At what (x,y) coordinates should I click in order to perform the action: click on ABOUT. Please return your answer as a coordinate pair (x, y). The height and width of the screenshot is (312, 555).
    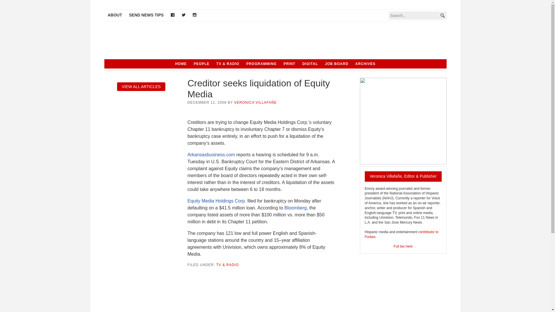
    Looking at the image, I should click on (114, 15).